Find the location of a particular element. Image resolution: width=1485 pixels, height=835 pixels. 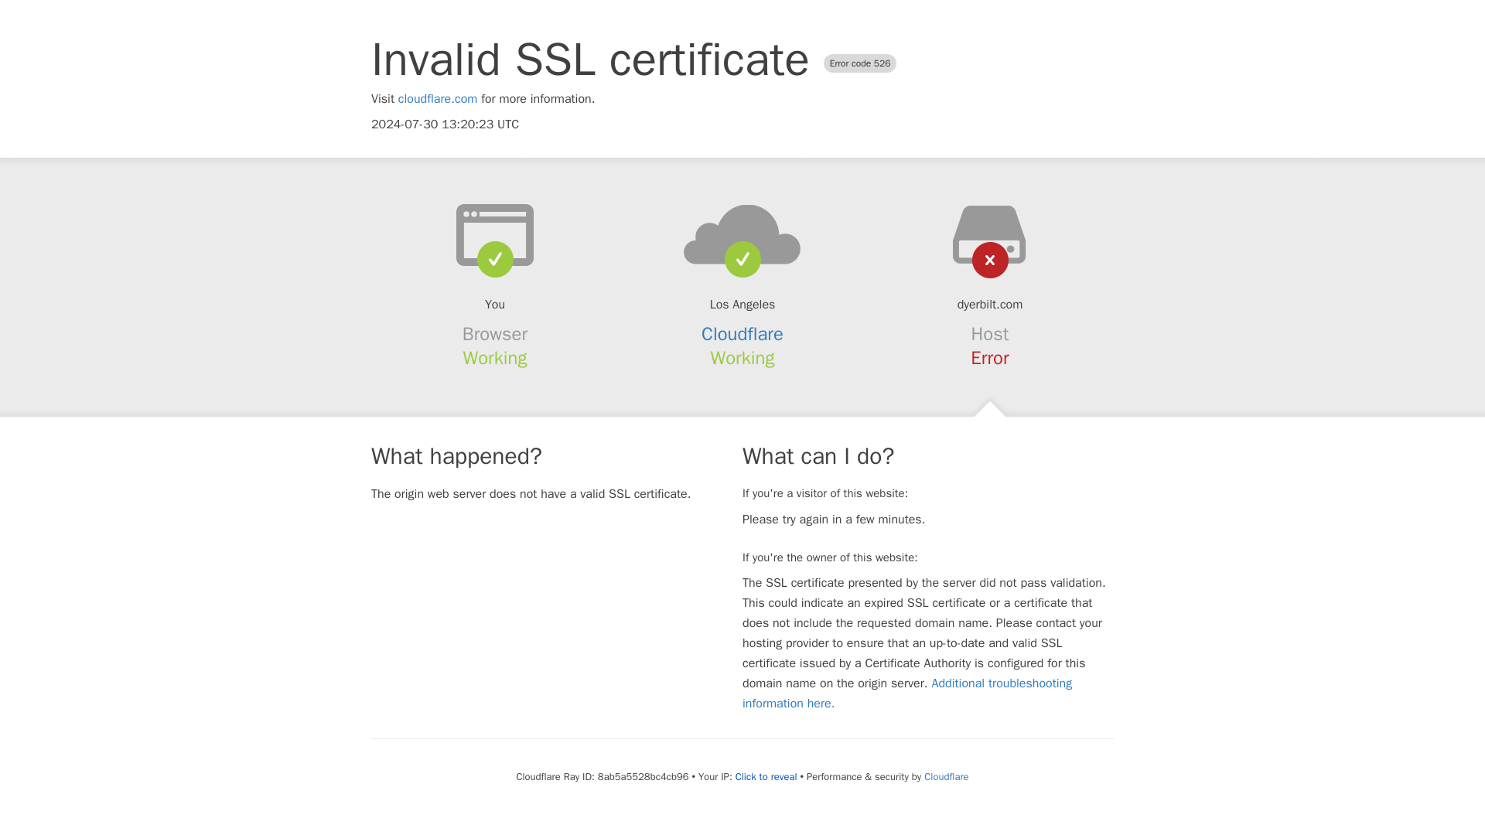

Click to reveal is located at coordinates (766, 776).